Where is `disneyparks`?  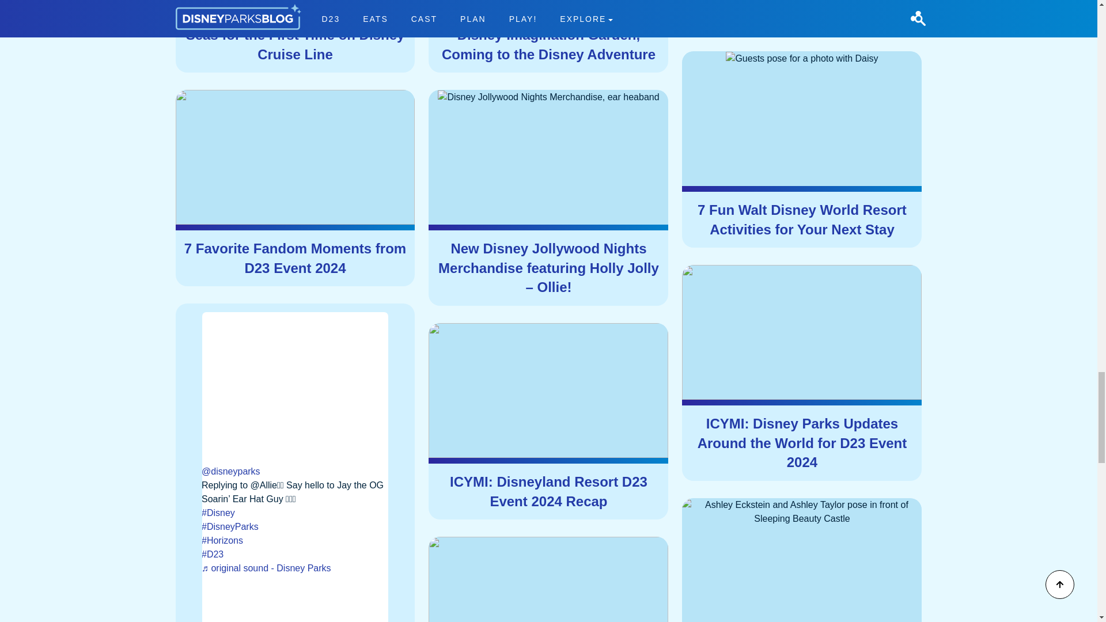
disneyparks is located at coordinates (295, 526).